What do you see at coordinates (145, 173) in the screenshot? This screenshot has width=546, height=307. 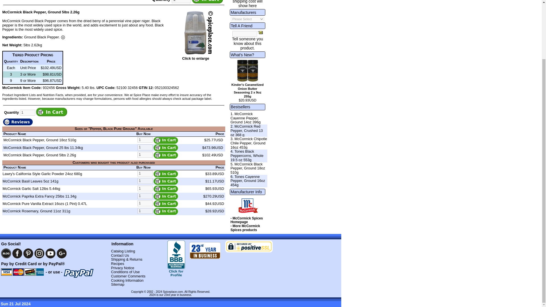 I see `1` at bounding box center [145, 173].